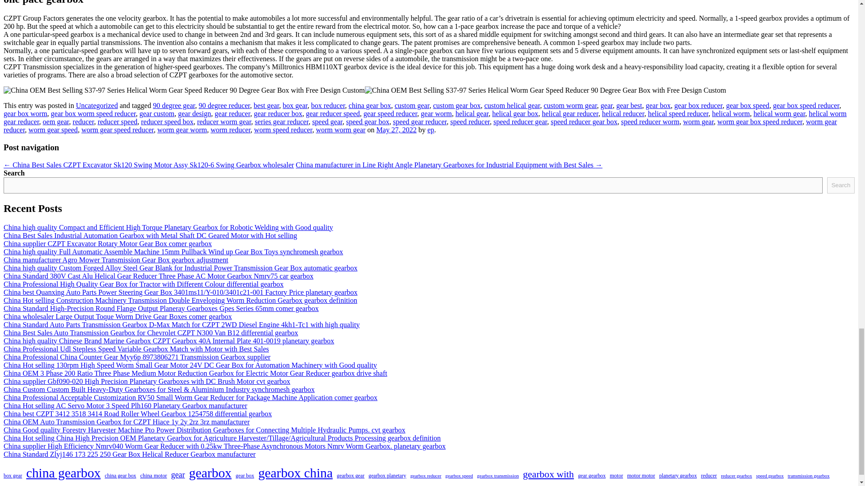 Image resolution: width=865 pixels, height=486 pixels. Describe the element at coordinates (332, 113) in the screenshot. I see `gear reducer speed` at that location.